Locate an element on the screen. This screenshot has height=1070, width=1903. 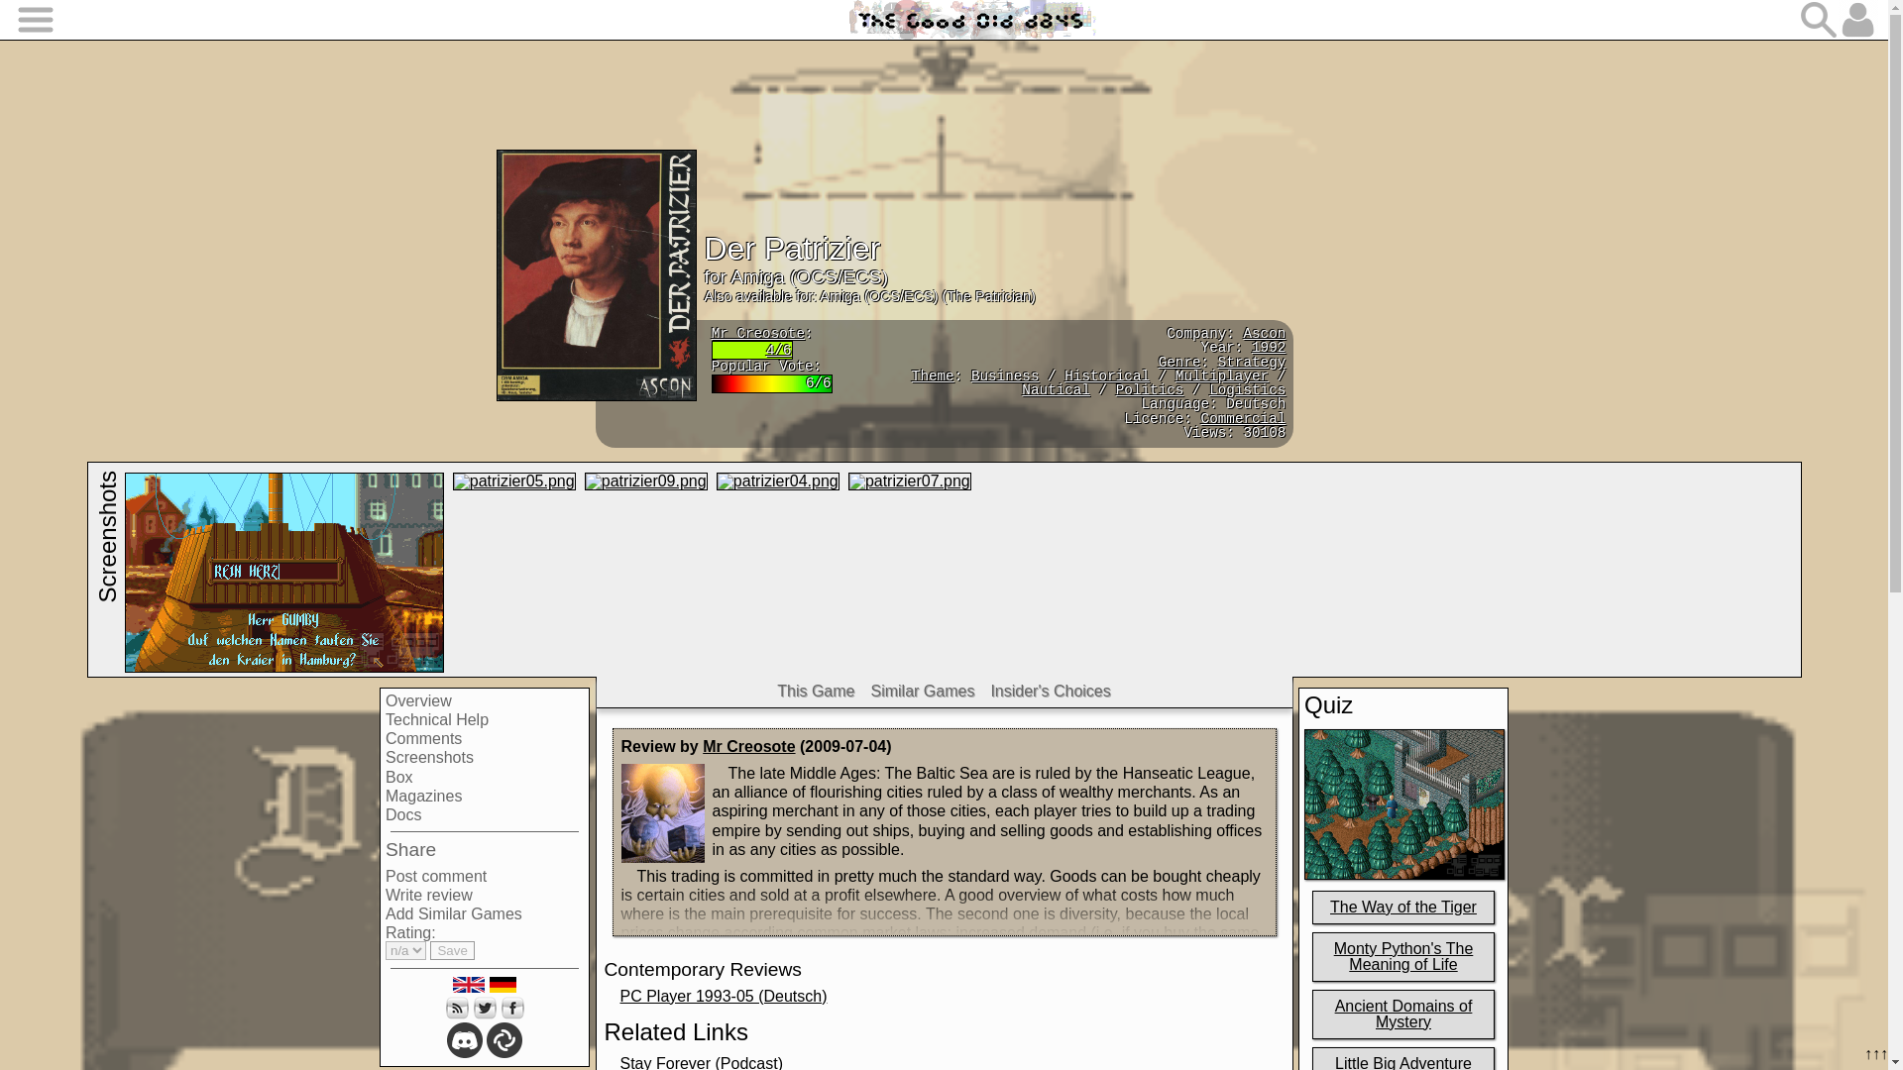
Business is located at coordinates (1005, 375).